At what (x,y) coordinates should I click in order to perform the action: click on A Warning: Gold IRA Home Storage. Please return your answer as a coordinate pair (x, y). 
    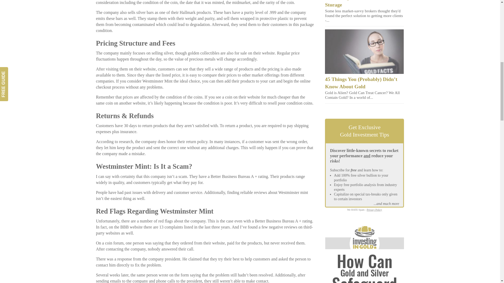
    Looking at the image, I should click on (356, 4).